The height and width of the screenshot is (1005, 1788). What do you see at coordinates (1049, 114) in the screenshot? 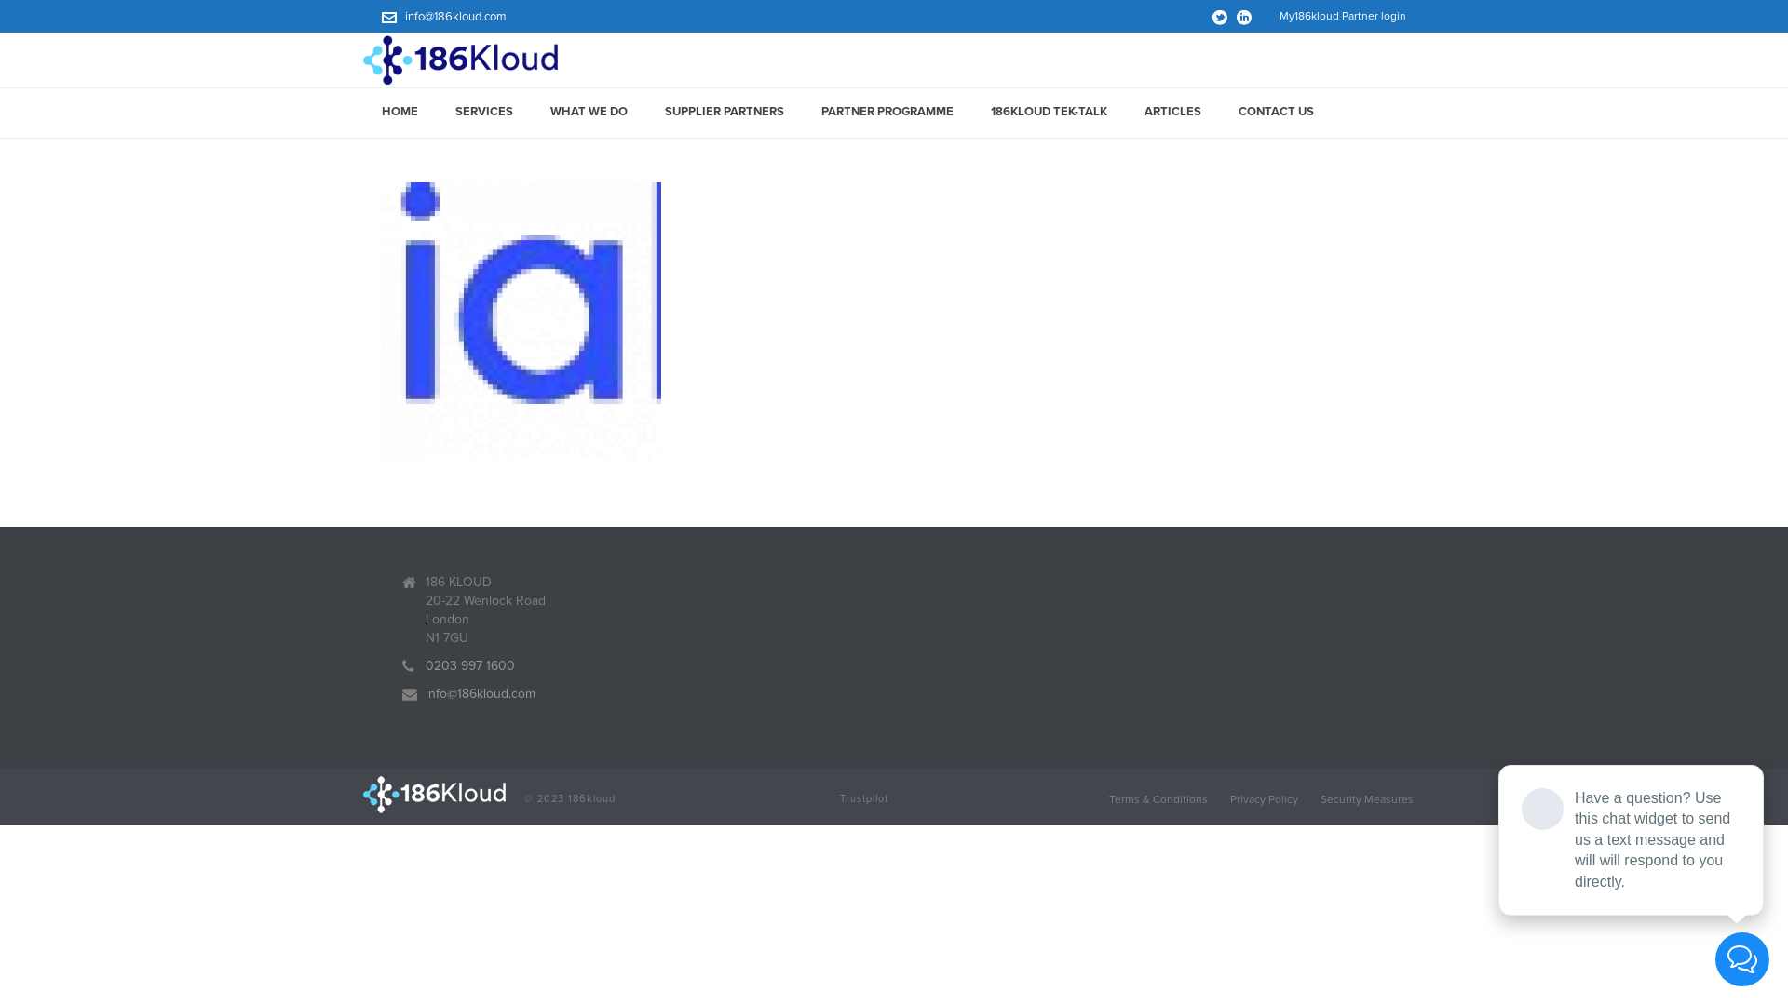
I see `186KLOUD TEK-TALK` at bounding box center [1049, 114].